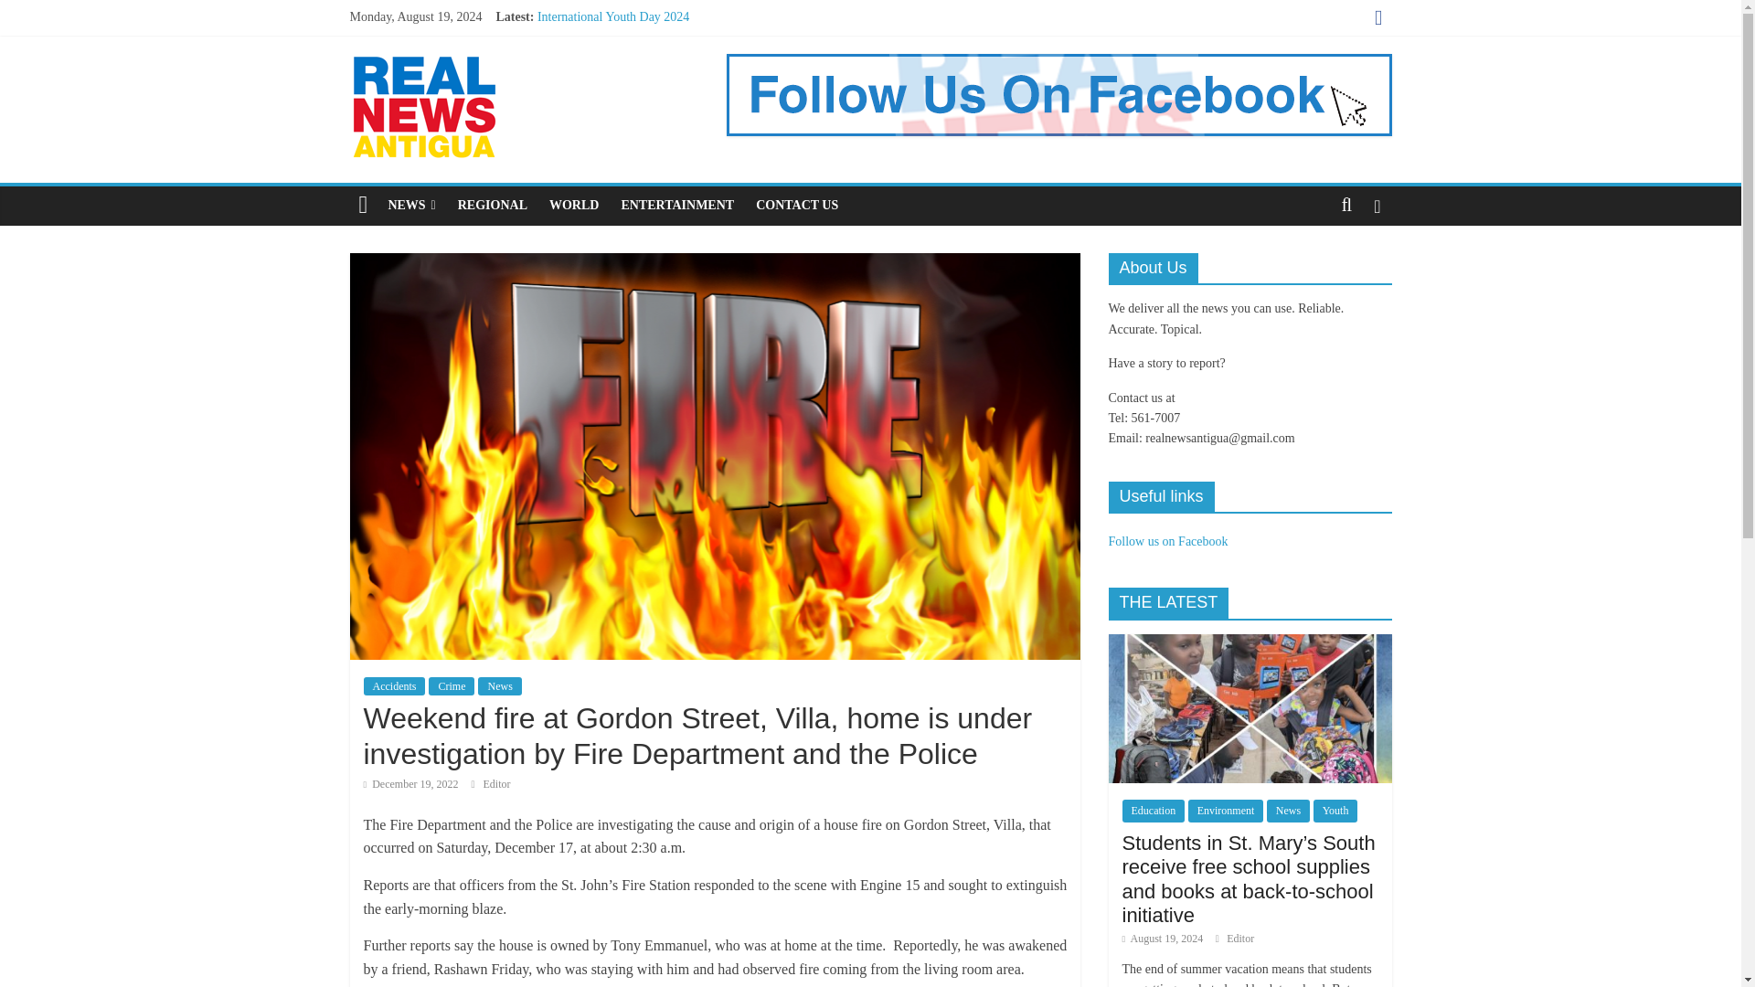 Image resolution: width=1755 pixels, height=987 pixels. What do you see at coordinates (451, 685) in the screenshot?
I see `Crime` at bounding box center [451, 685].